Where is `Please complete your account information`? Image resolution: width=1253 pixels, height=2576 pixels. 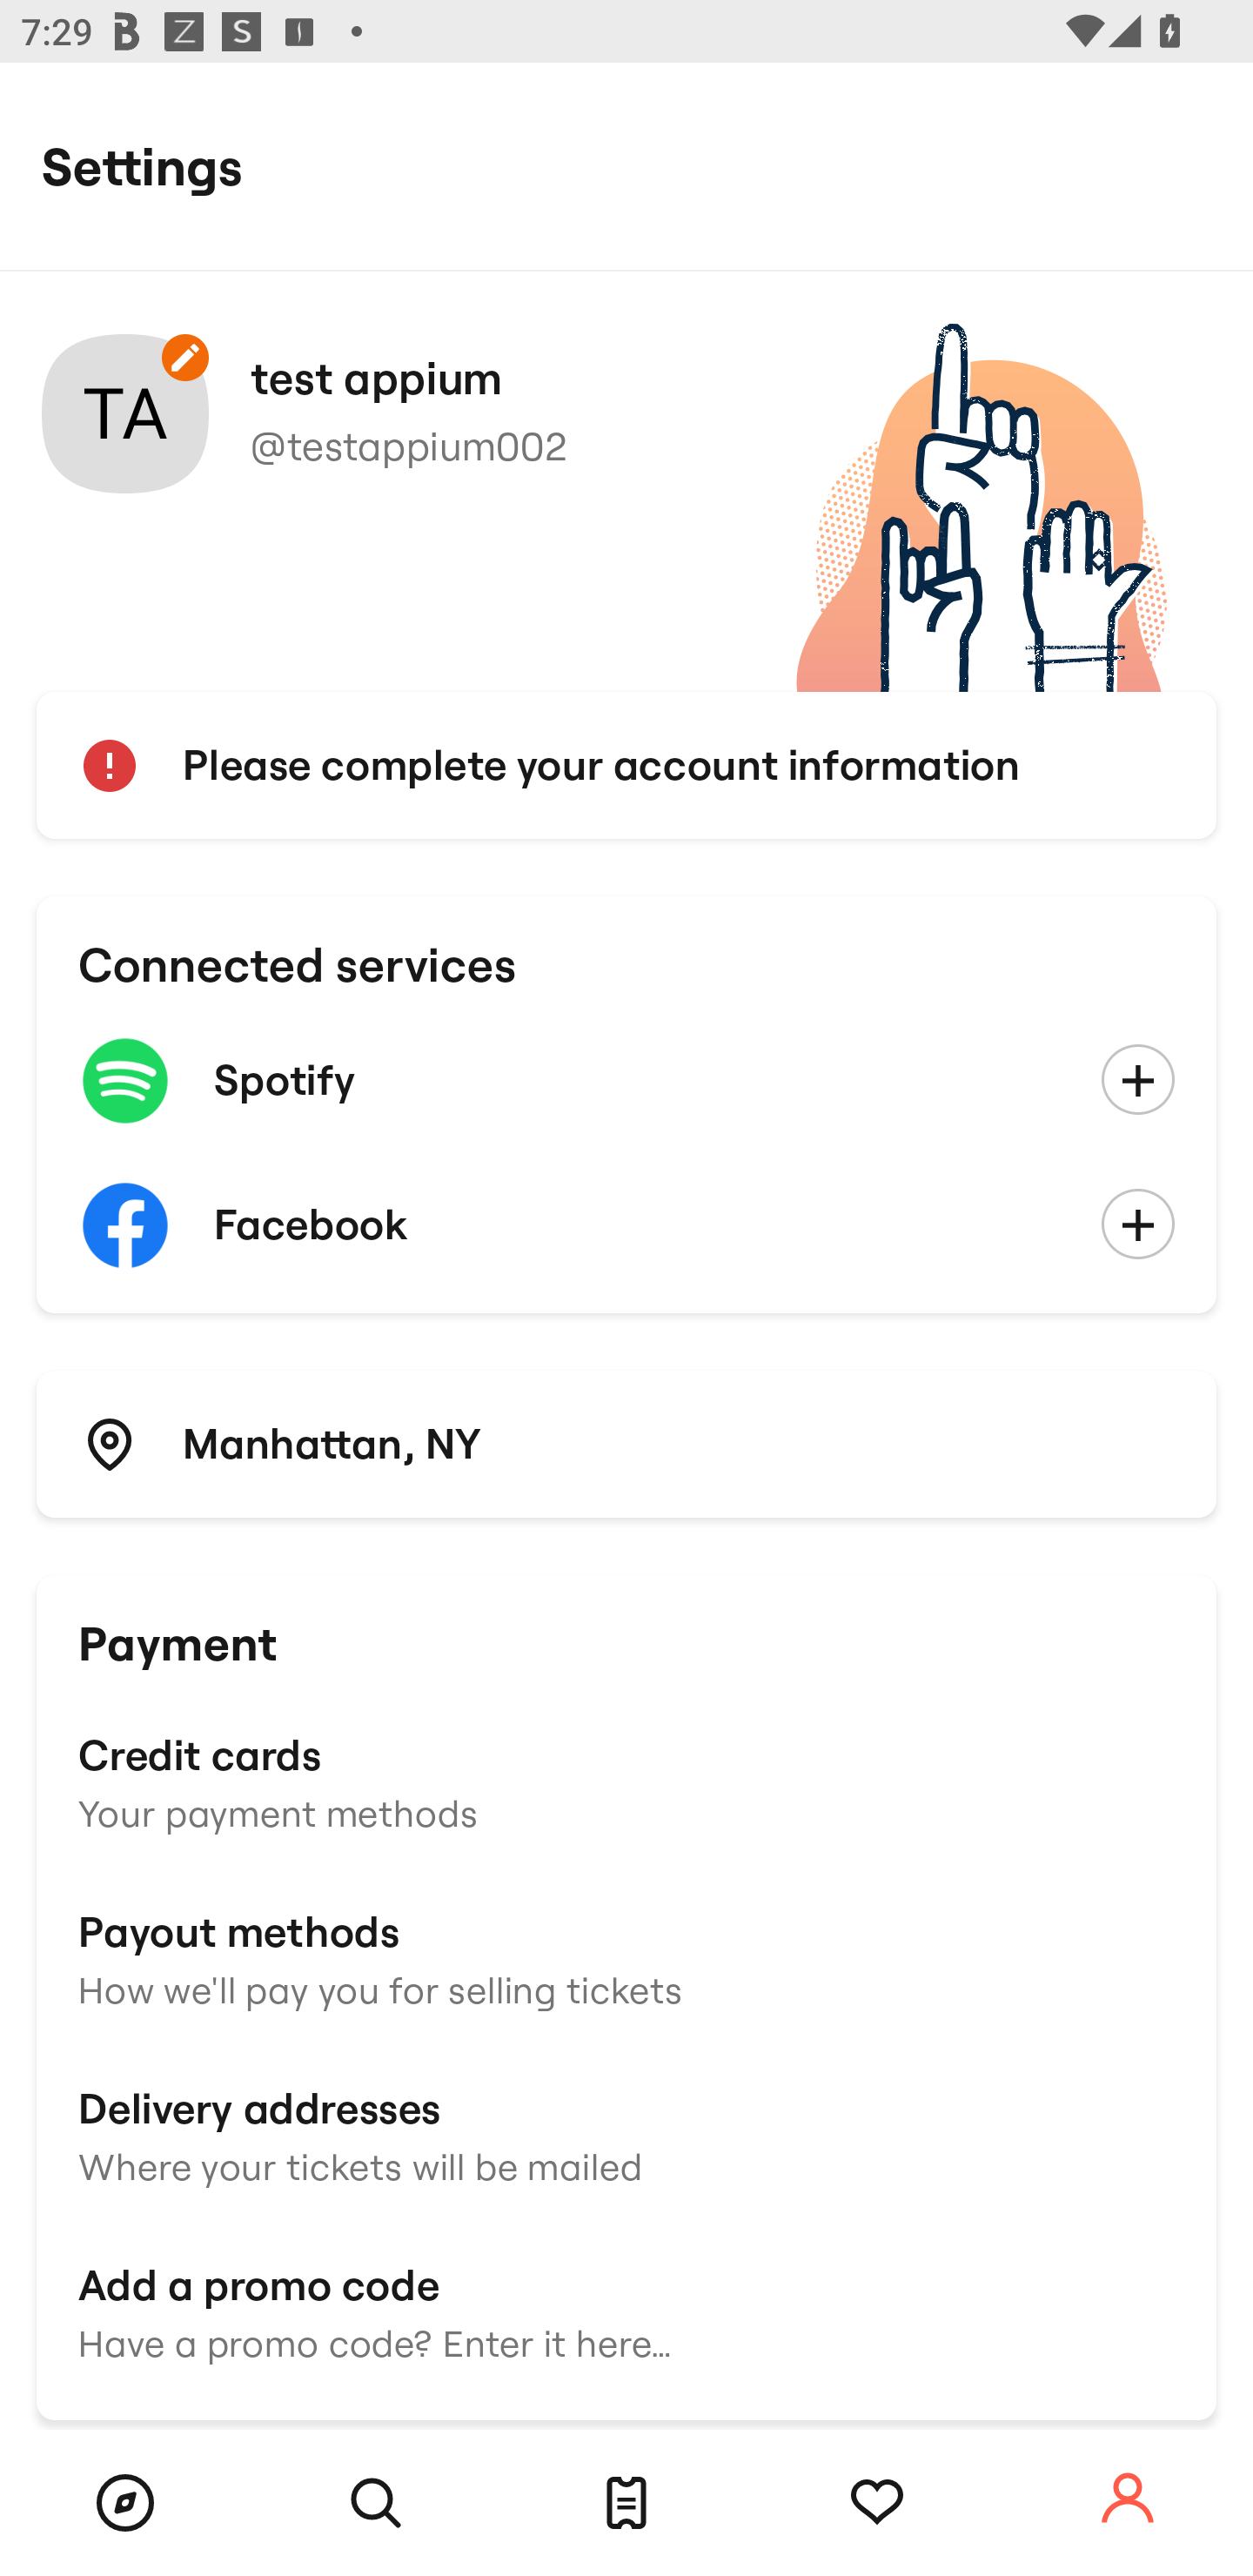
Please complete your account information is located at coordinates (626, 766).